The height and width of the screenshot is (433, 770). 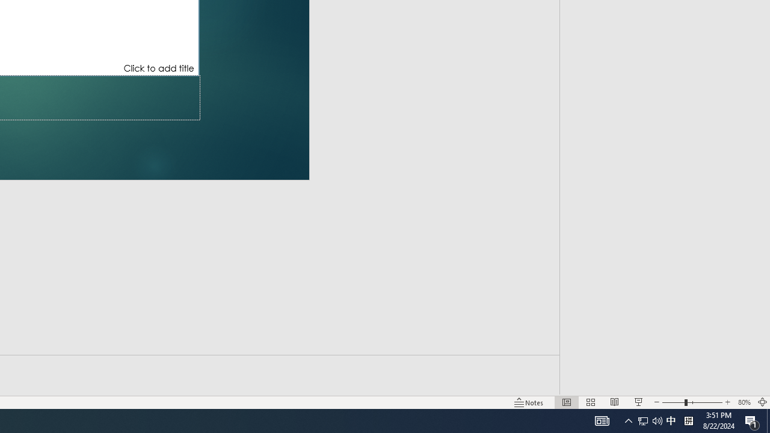 I want to click on Zoom 80%, so click(x=744, y=402).